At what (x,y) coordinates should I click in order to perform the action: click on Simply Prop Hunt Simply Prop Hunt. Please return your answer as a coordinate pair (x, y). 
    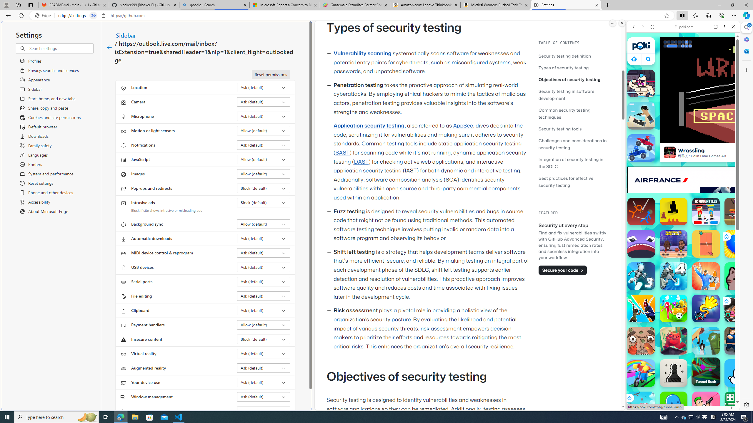
    Looking at the image, I should click on (706, 276).